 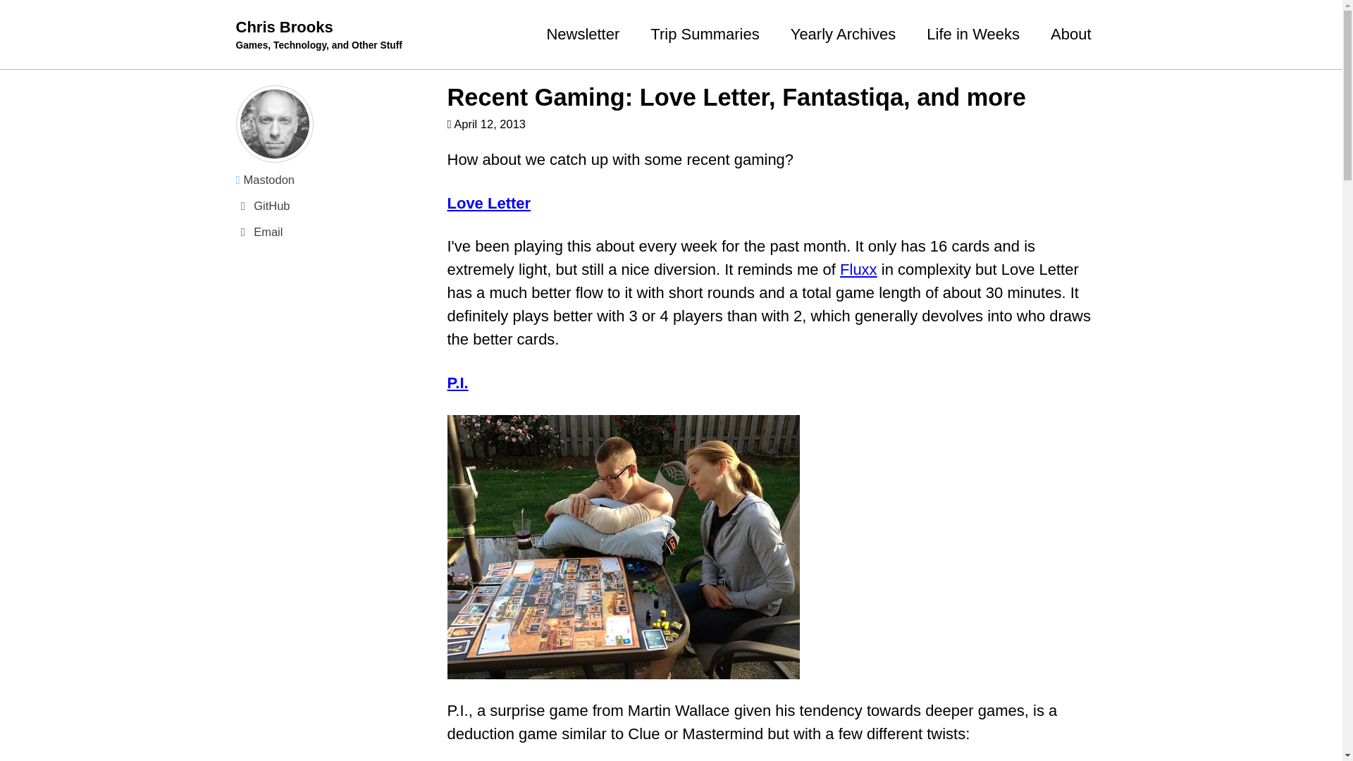 I want to click on Trip Summaries, so click(x=705, y=34).